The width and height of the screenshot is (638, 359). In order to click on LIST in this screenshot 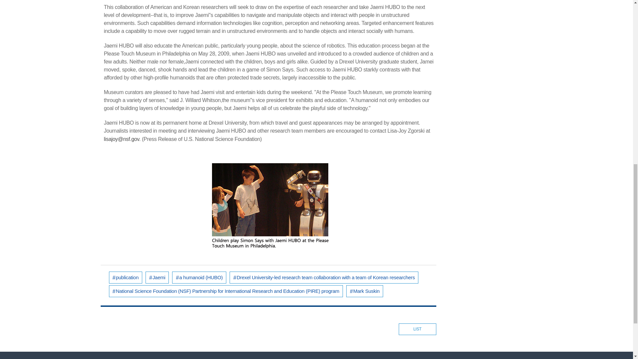, I will do `click(417, 329)`.